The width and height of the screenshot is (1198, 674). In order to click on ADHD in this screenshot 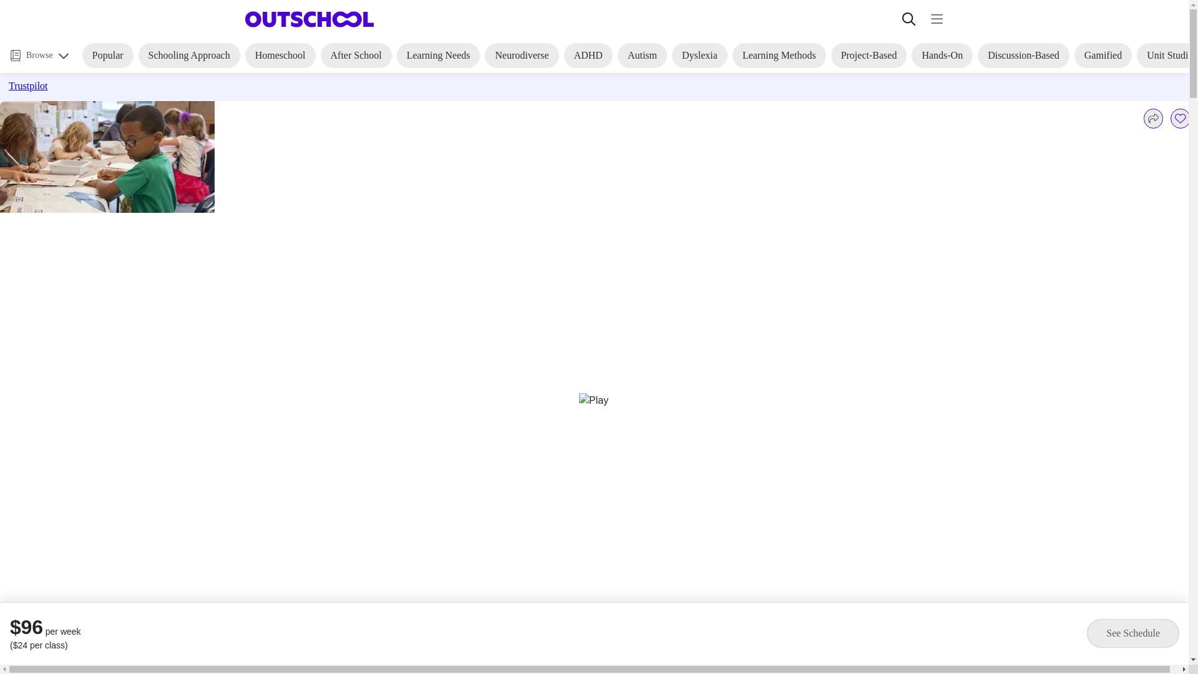, I will do `click(588, 56)`.